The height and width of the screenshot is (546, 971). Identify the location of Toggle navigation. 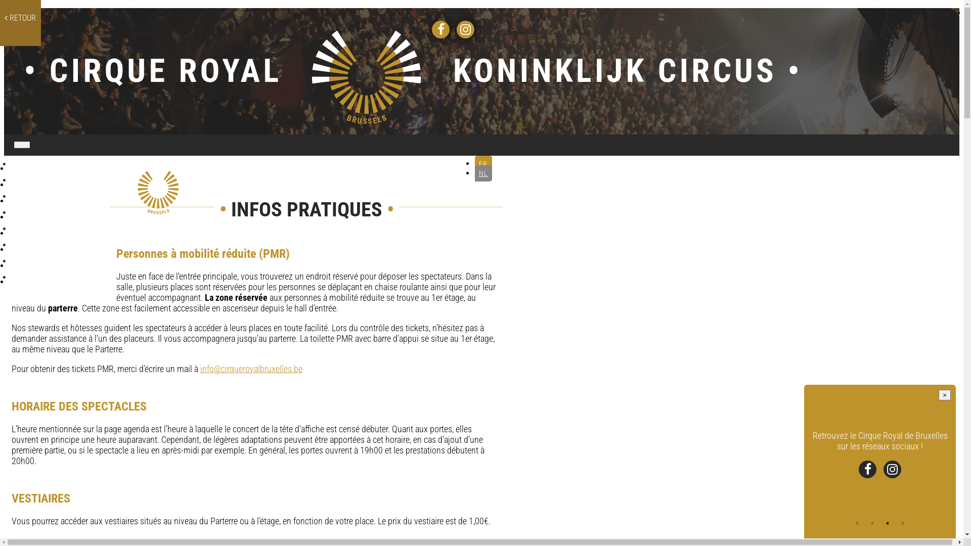
(27, 147).